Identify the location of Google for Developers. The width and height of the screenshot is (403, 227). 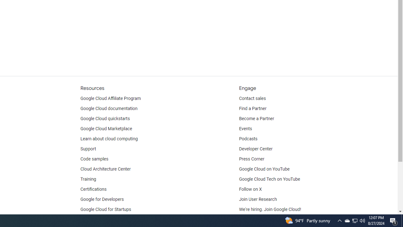
(102, 199).